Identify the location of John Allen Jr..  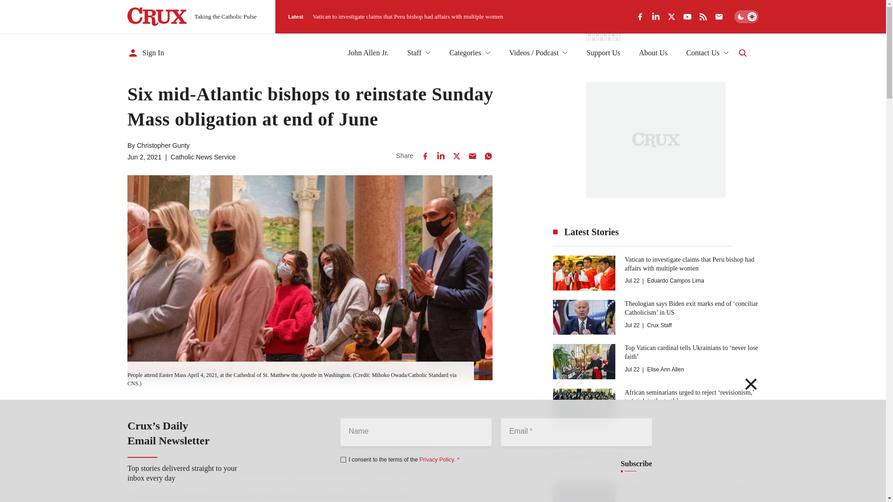
(368, 53).